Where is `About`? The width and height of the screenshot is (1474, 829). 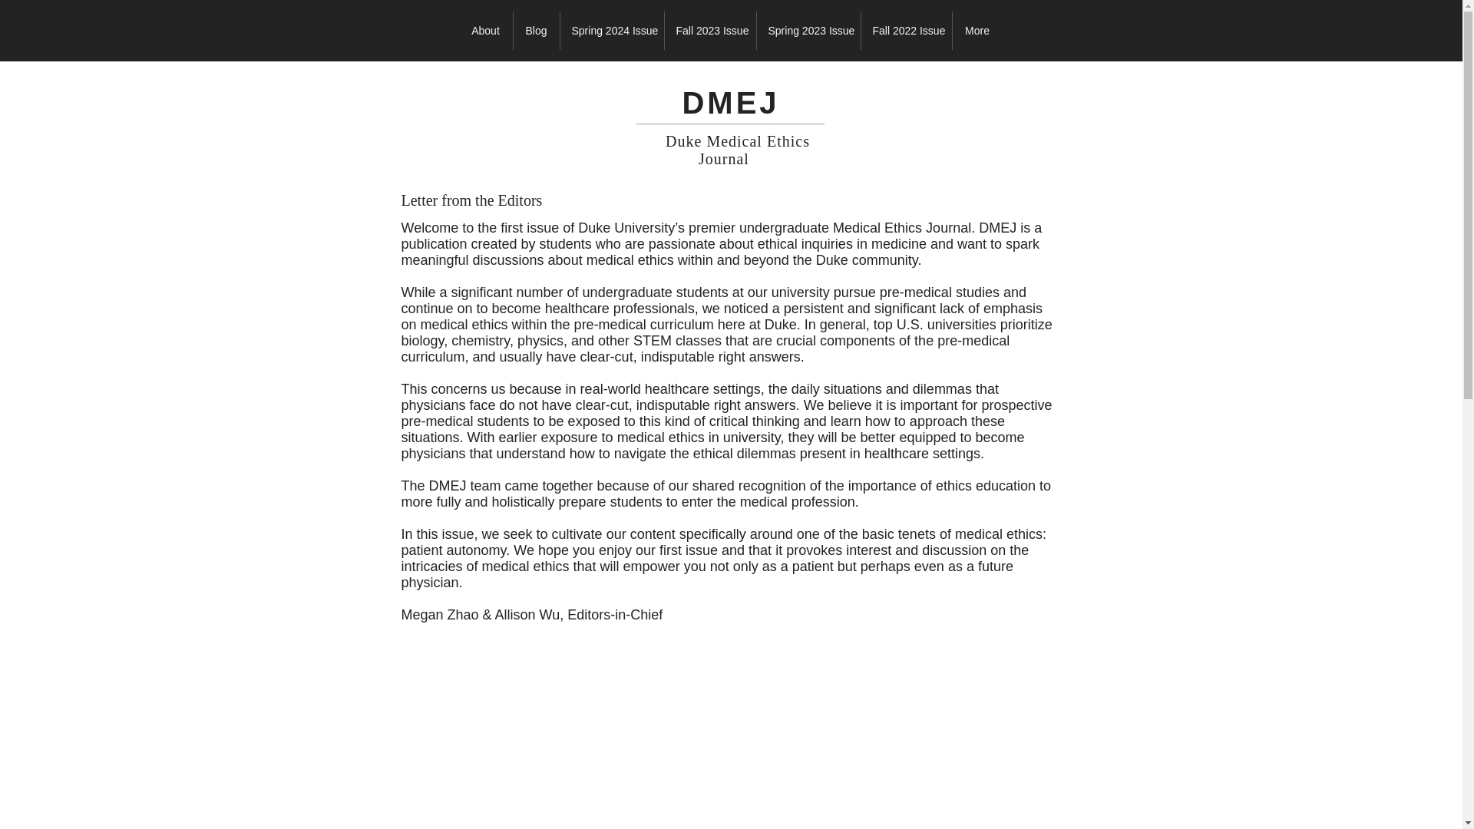 About is located at coordinates (485, 31).